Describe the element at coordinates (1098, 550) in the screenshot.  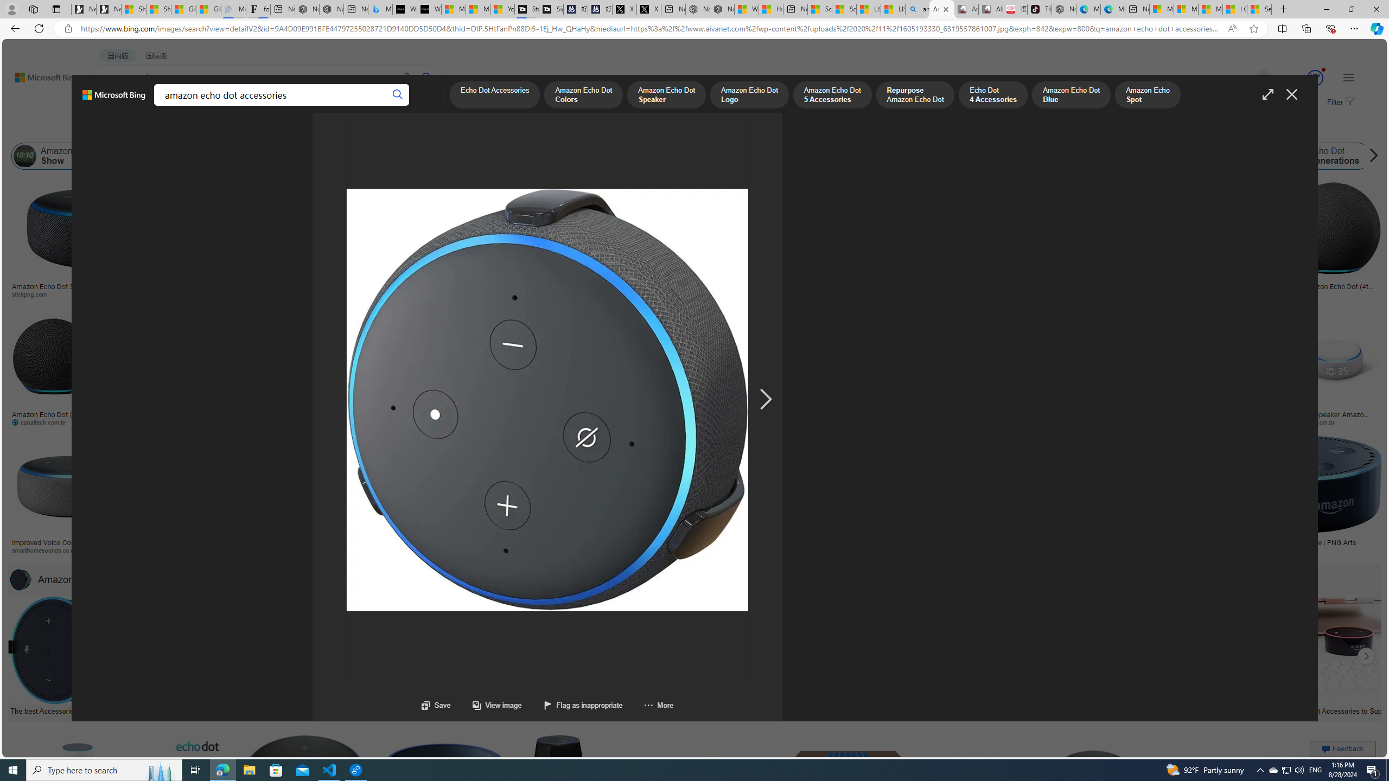
I see `pnghq.com` at that location.